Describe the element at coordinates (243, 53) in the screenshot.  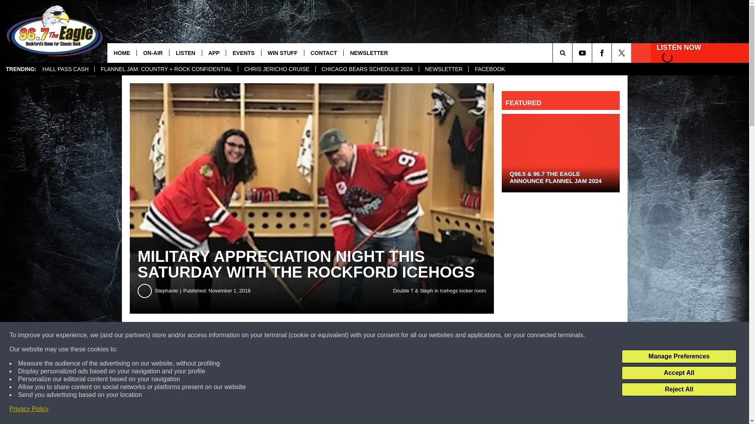
I see `EVENTS` at that location.